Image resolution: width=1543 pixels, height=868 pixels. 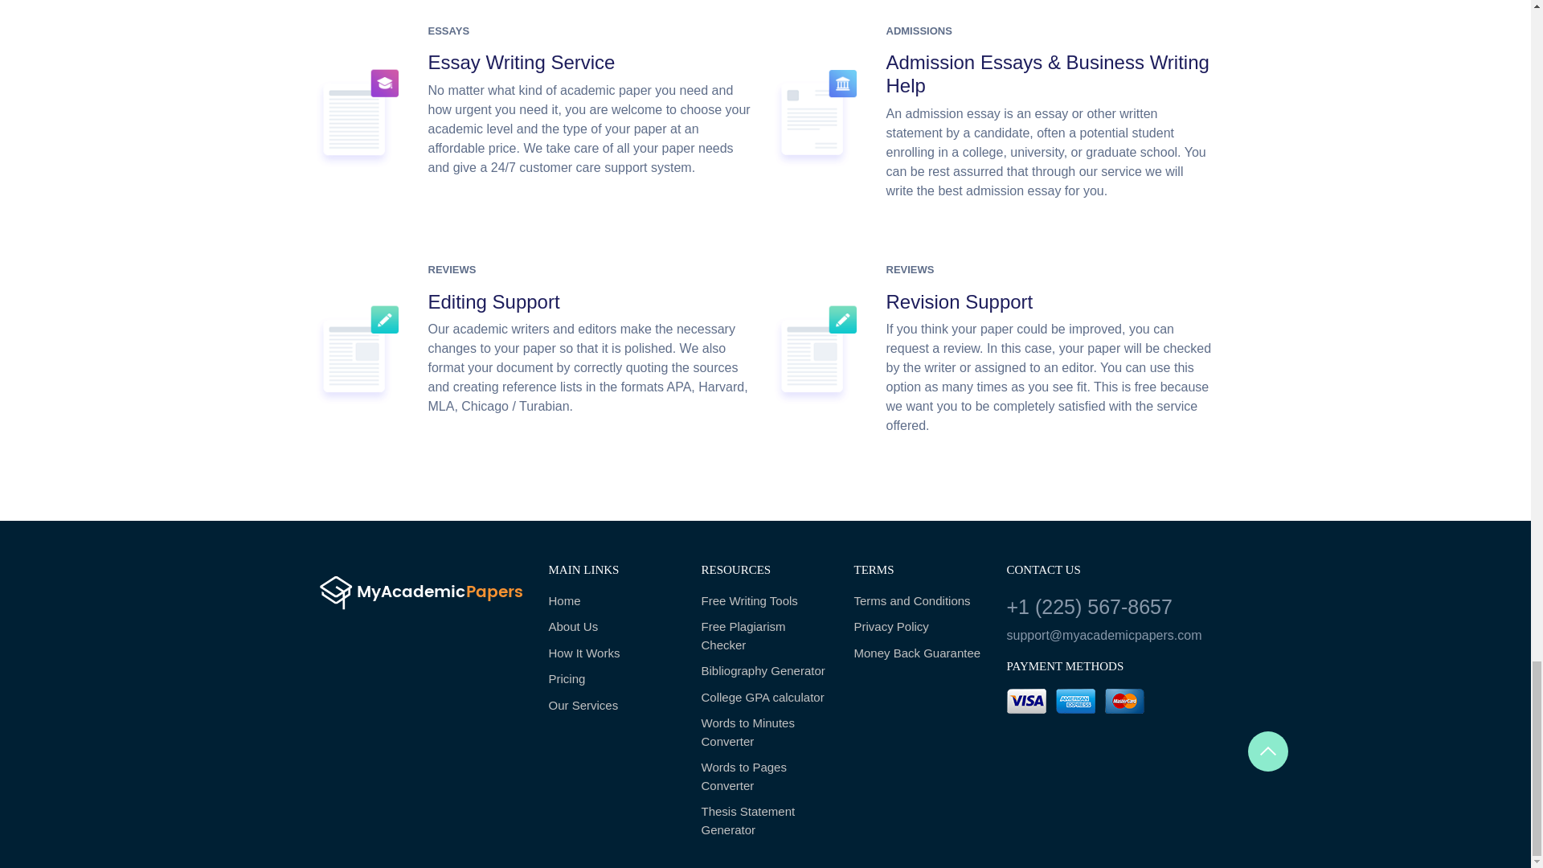 What do you see at coordinates (765, 732) in the screenshot?
I see `Words to Minutes Converter` at bounding box center [765, 732].